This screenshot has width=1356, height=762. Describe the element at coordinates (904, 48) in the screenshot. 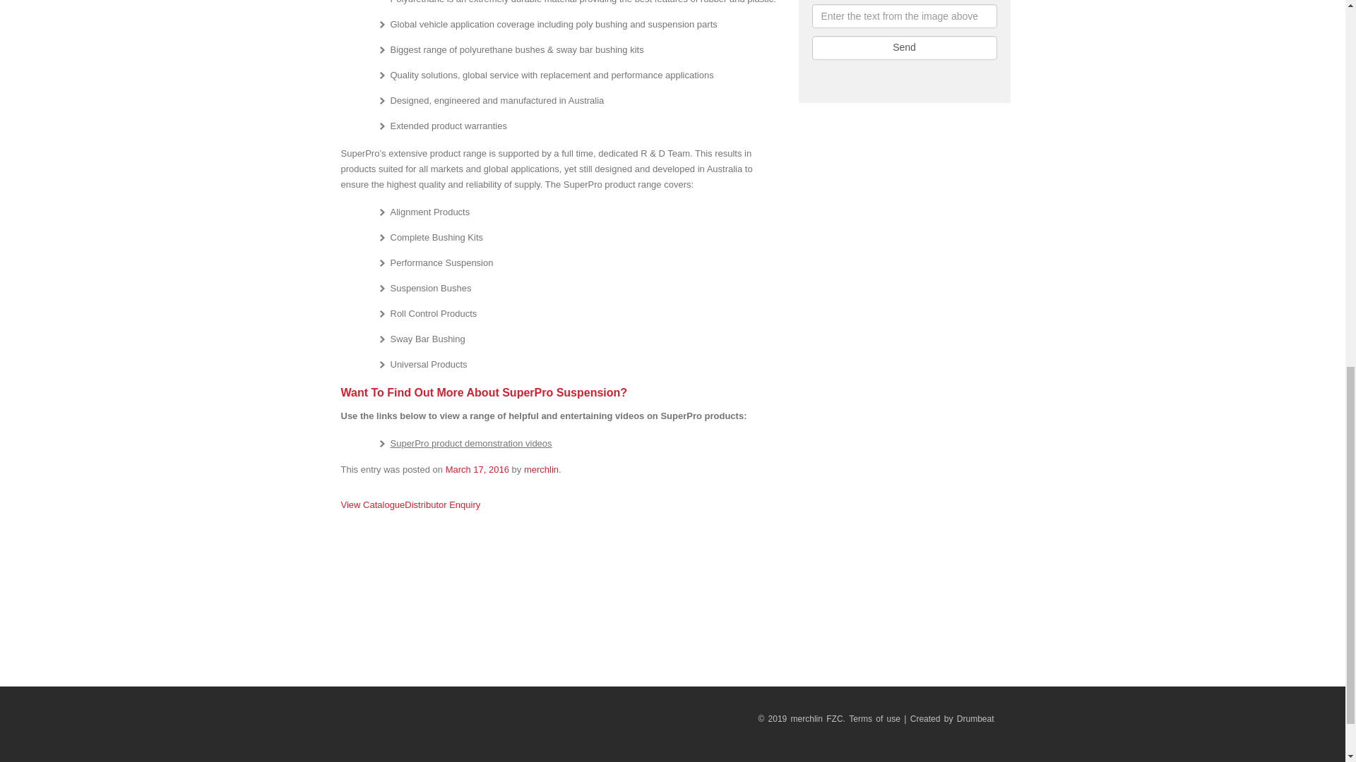

I see `Send` at that location.